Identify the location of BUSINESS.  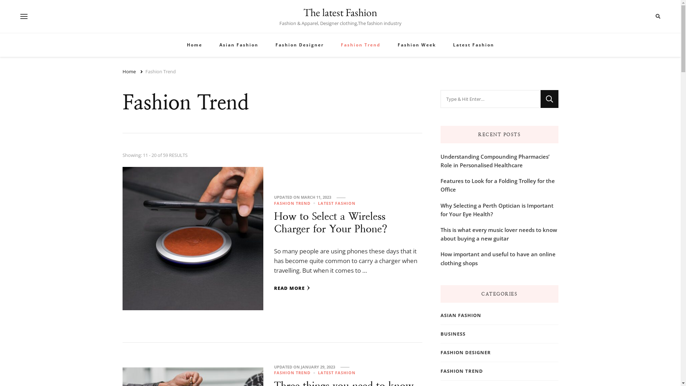
(453, 334).